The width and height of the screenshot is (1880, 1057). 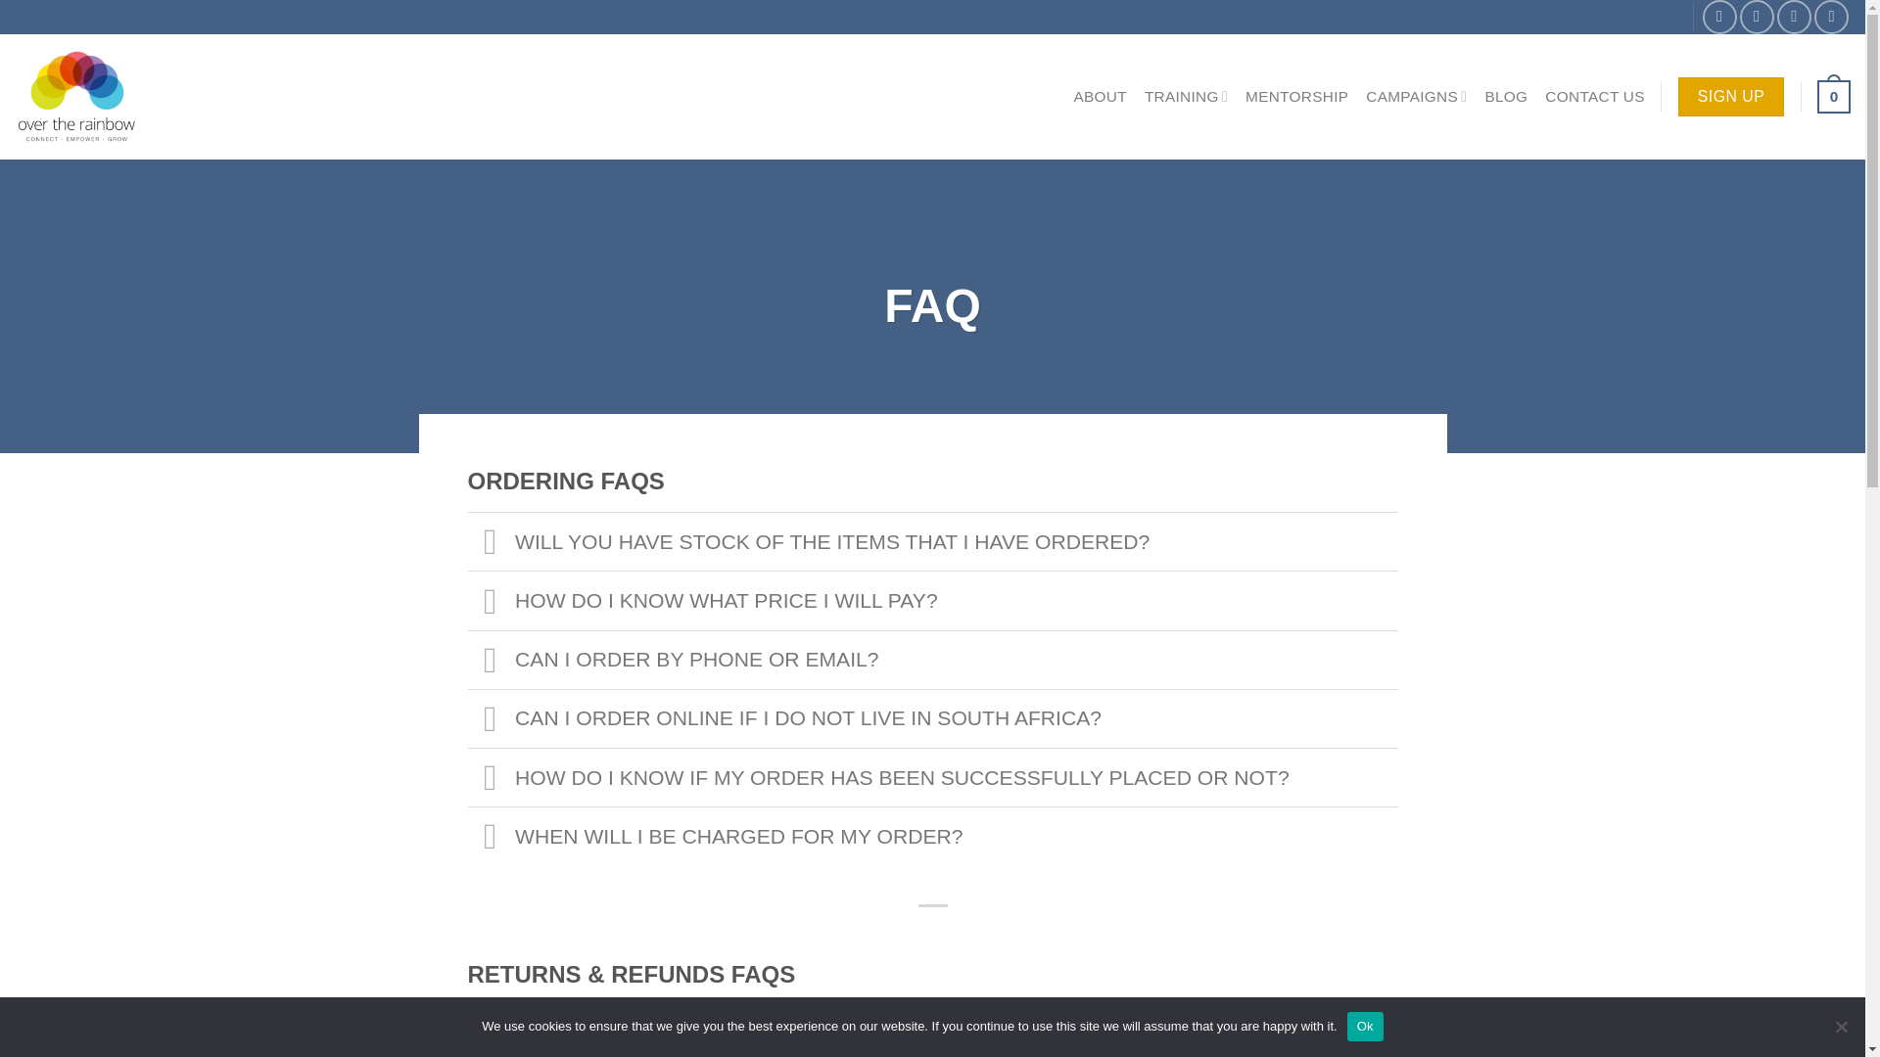 What do you see at coordinates (933, 599) in the screenshot?
I see `HOW DO I KNOW WHAT PRICE I WILL PAY?` at bounding box center [933, 599].